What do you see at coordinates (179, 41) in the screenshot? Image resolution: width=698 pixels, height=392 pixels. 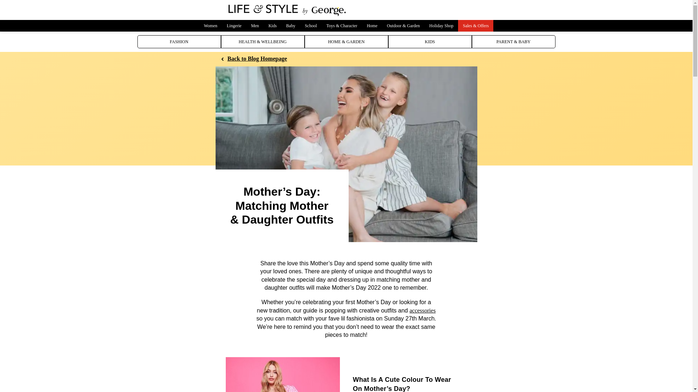 I see `FASHION` at bounding box center [179, 41].